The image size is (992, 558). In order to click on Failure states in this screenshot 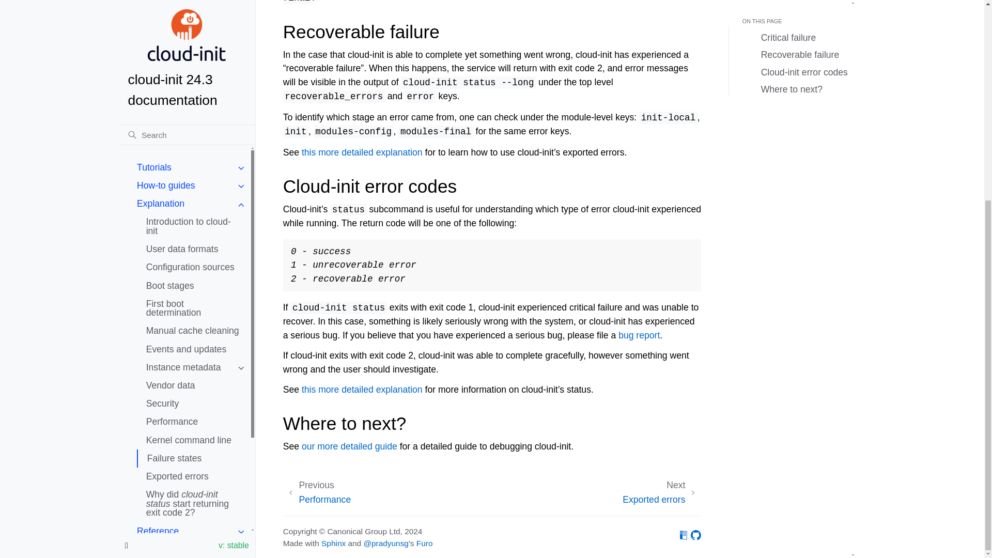, I will do `click(193, 151)`.